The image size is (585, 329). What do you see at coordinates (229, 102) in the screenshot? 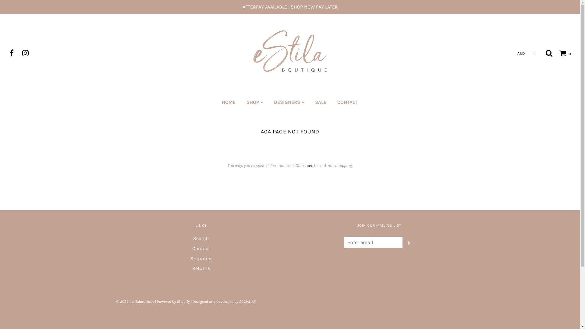
I see `HOME` at bounding box center [229, 102].